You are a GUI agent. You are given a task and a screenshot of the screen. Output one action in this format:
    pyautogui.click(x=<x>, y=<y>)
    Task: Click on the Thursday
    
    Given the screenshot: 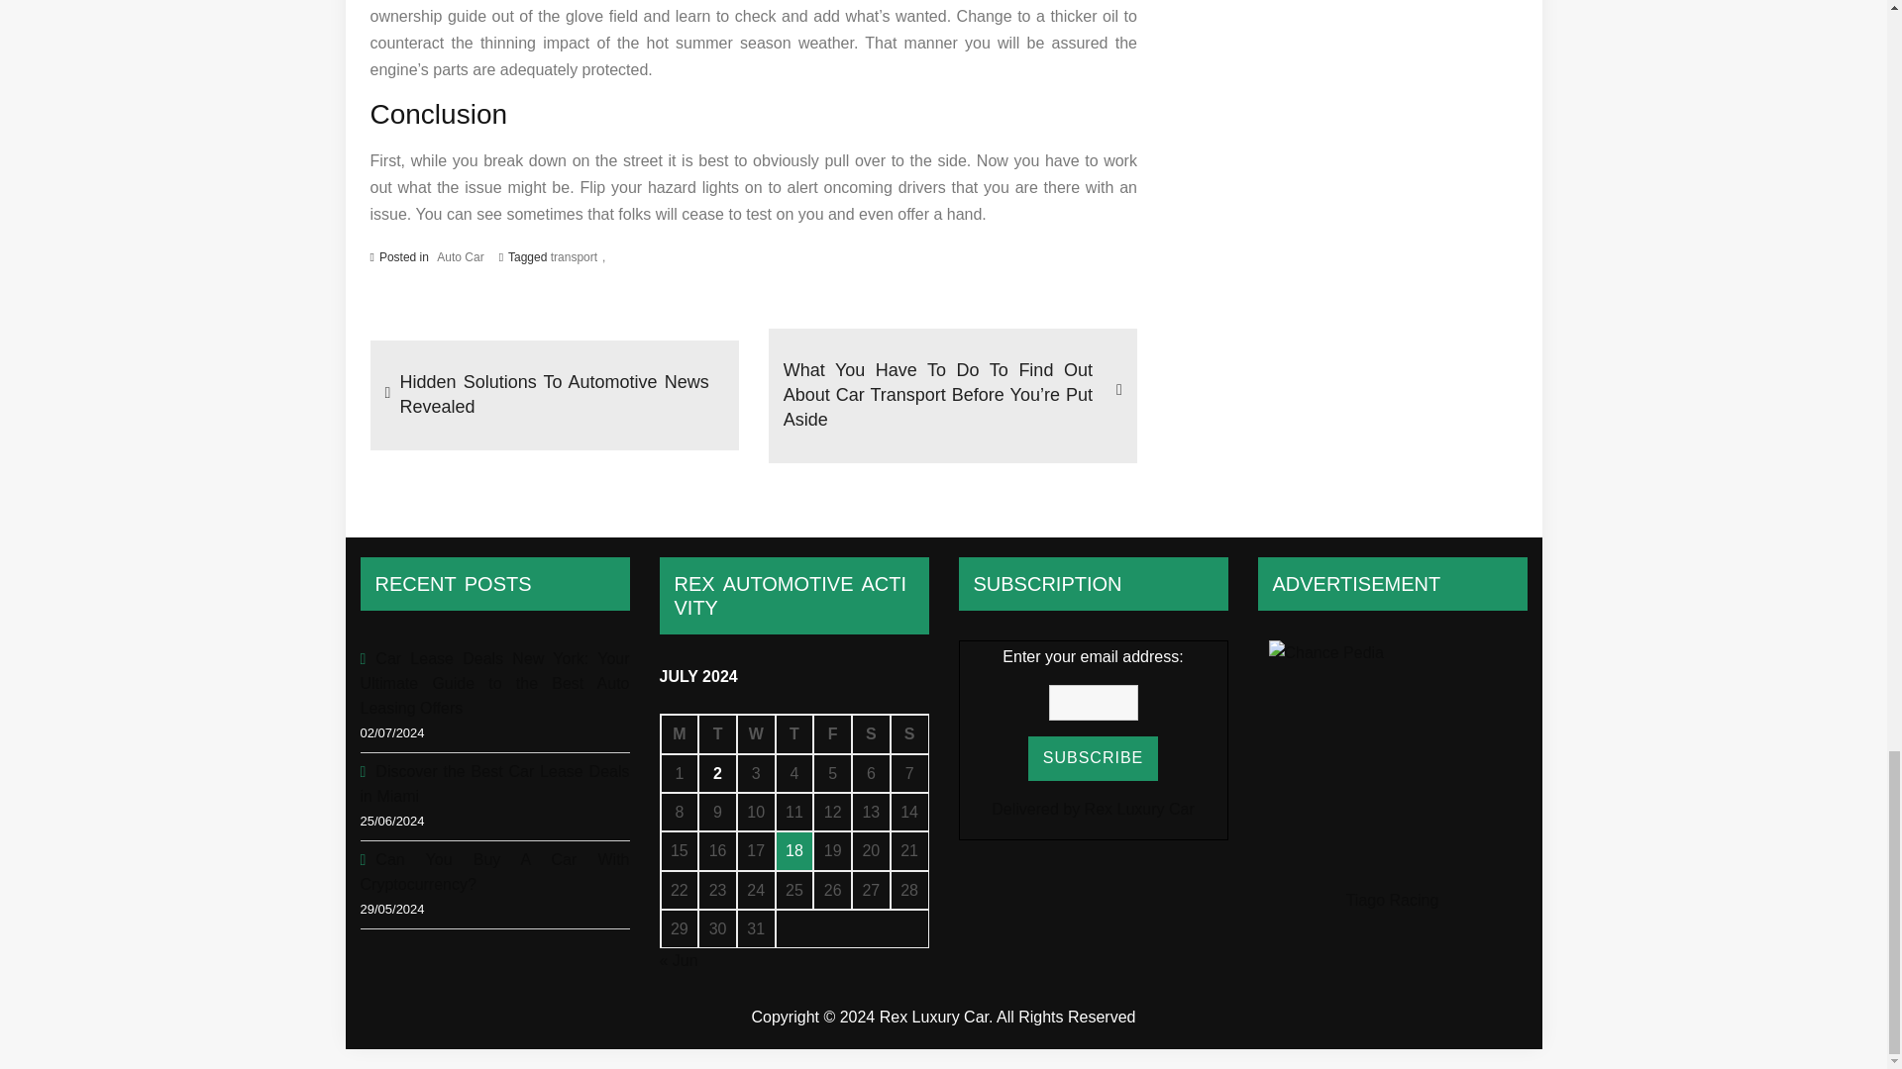 What is the action you would take?
    pyautogui.click(x=794, y=734)
    